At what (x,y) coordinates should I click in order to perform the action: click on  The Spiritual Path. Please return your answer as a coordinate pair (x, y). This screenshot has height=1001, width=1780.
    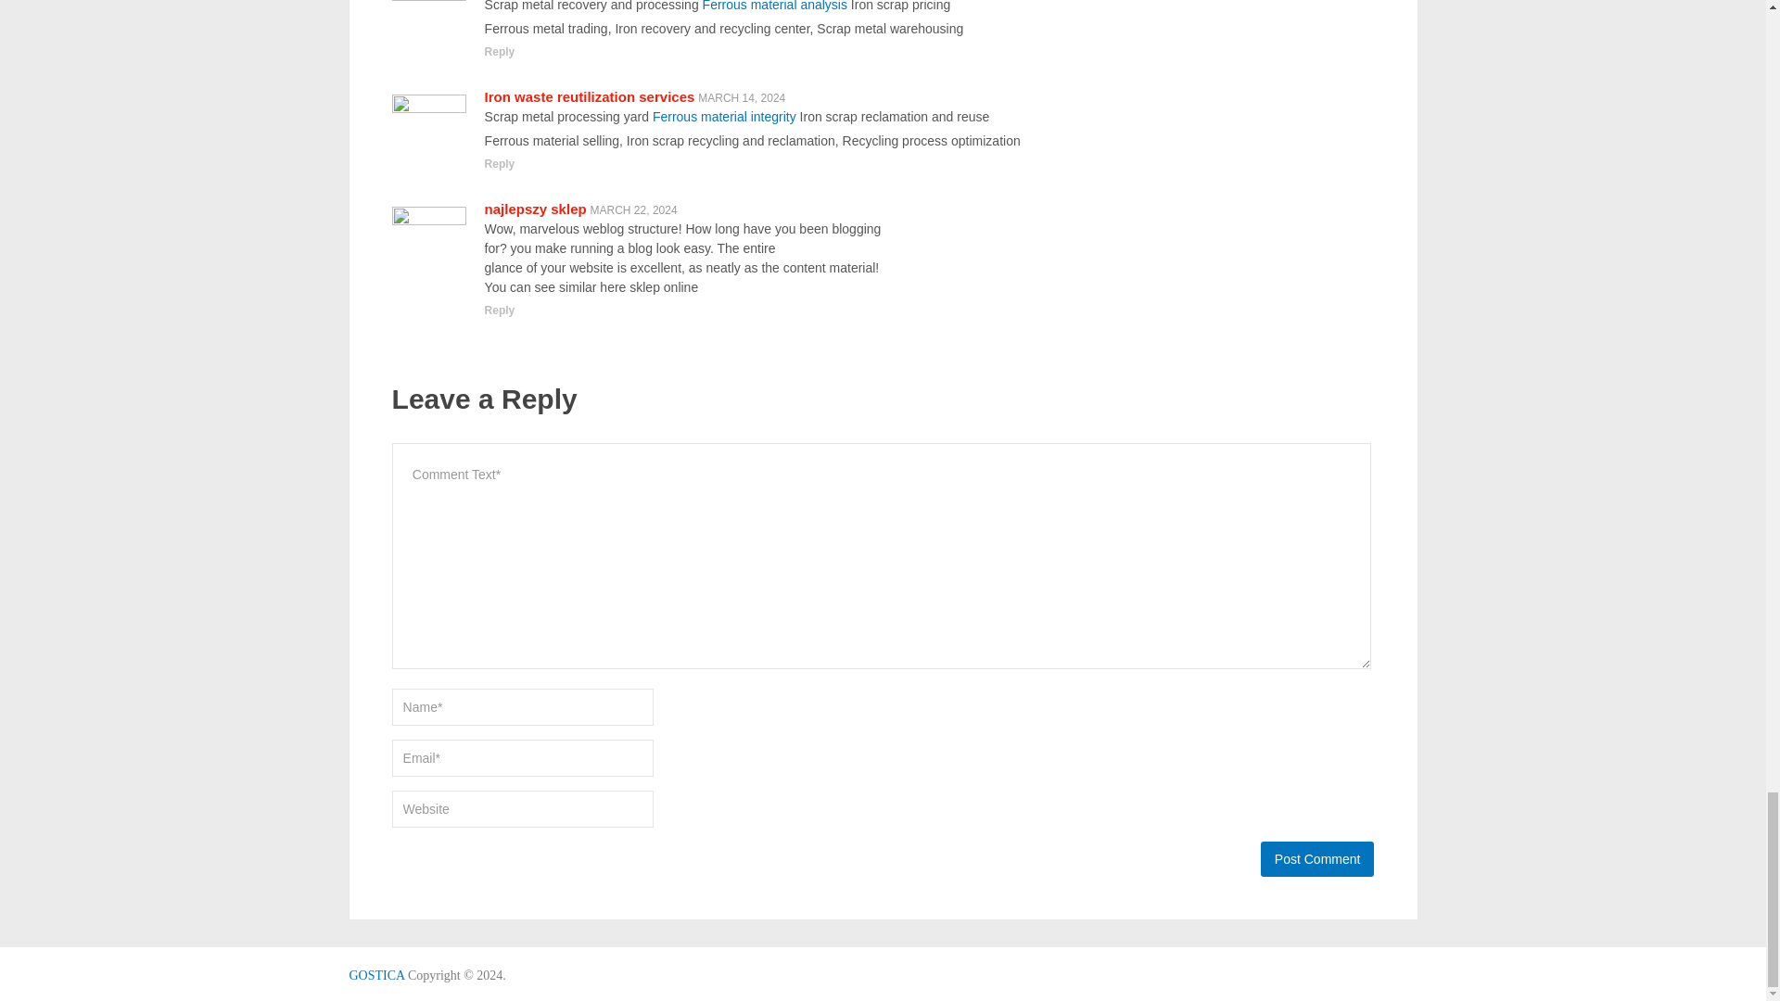
    Looking at the image, I should click on (376, 975).